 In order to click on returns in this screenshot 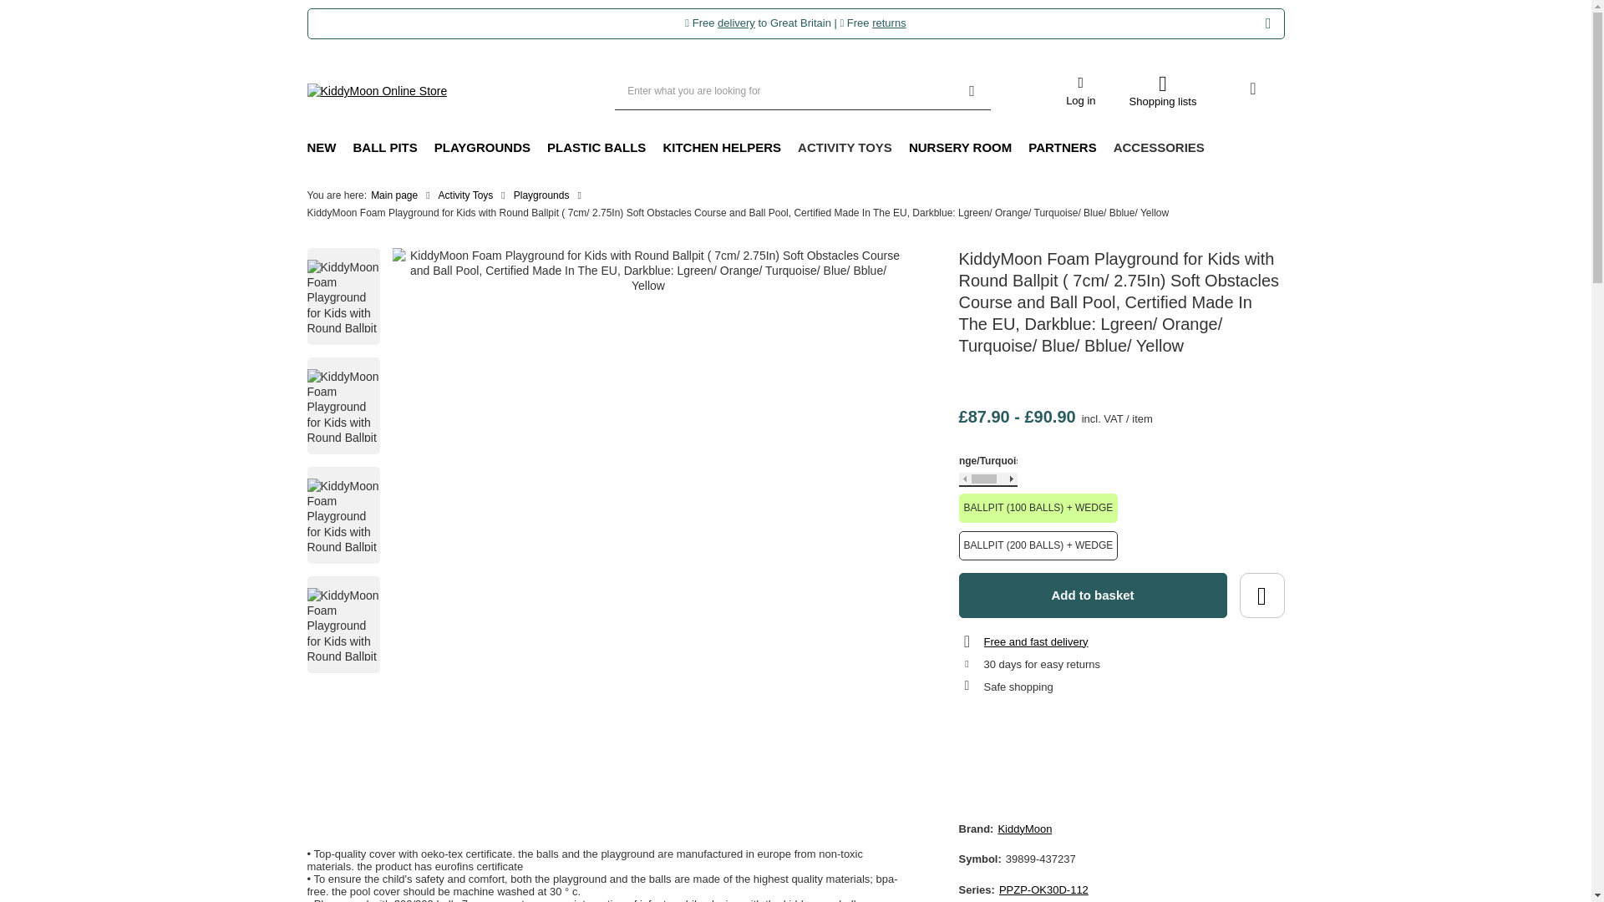, I will do `click(889, 23)`.